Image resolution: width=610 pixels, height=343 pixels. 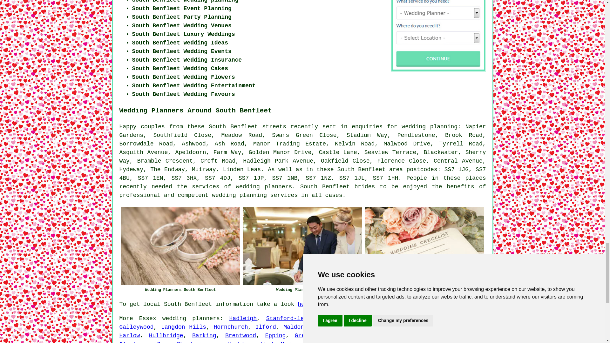 What do you see at coordinates (180, 246) in the screenshot?
I see `Wedding Planners South Benfleet` at bounding box center [180, 246].